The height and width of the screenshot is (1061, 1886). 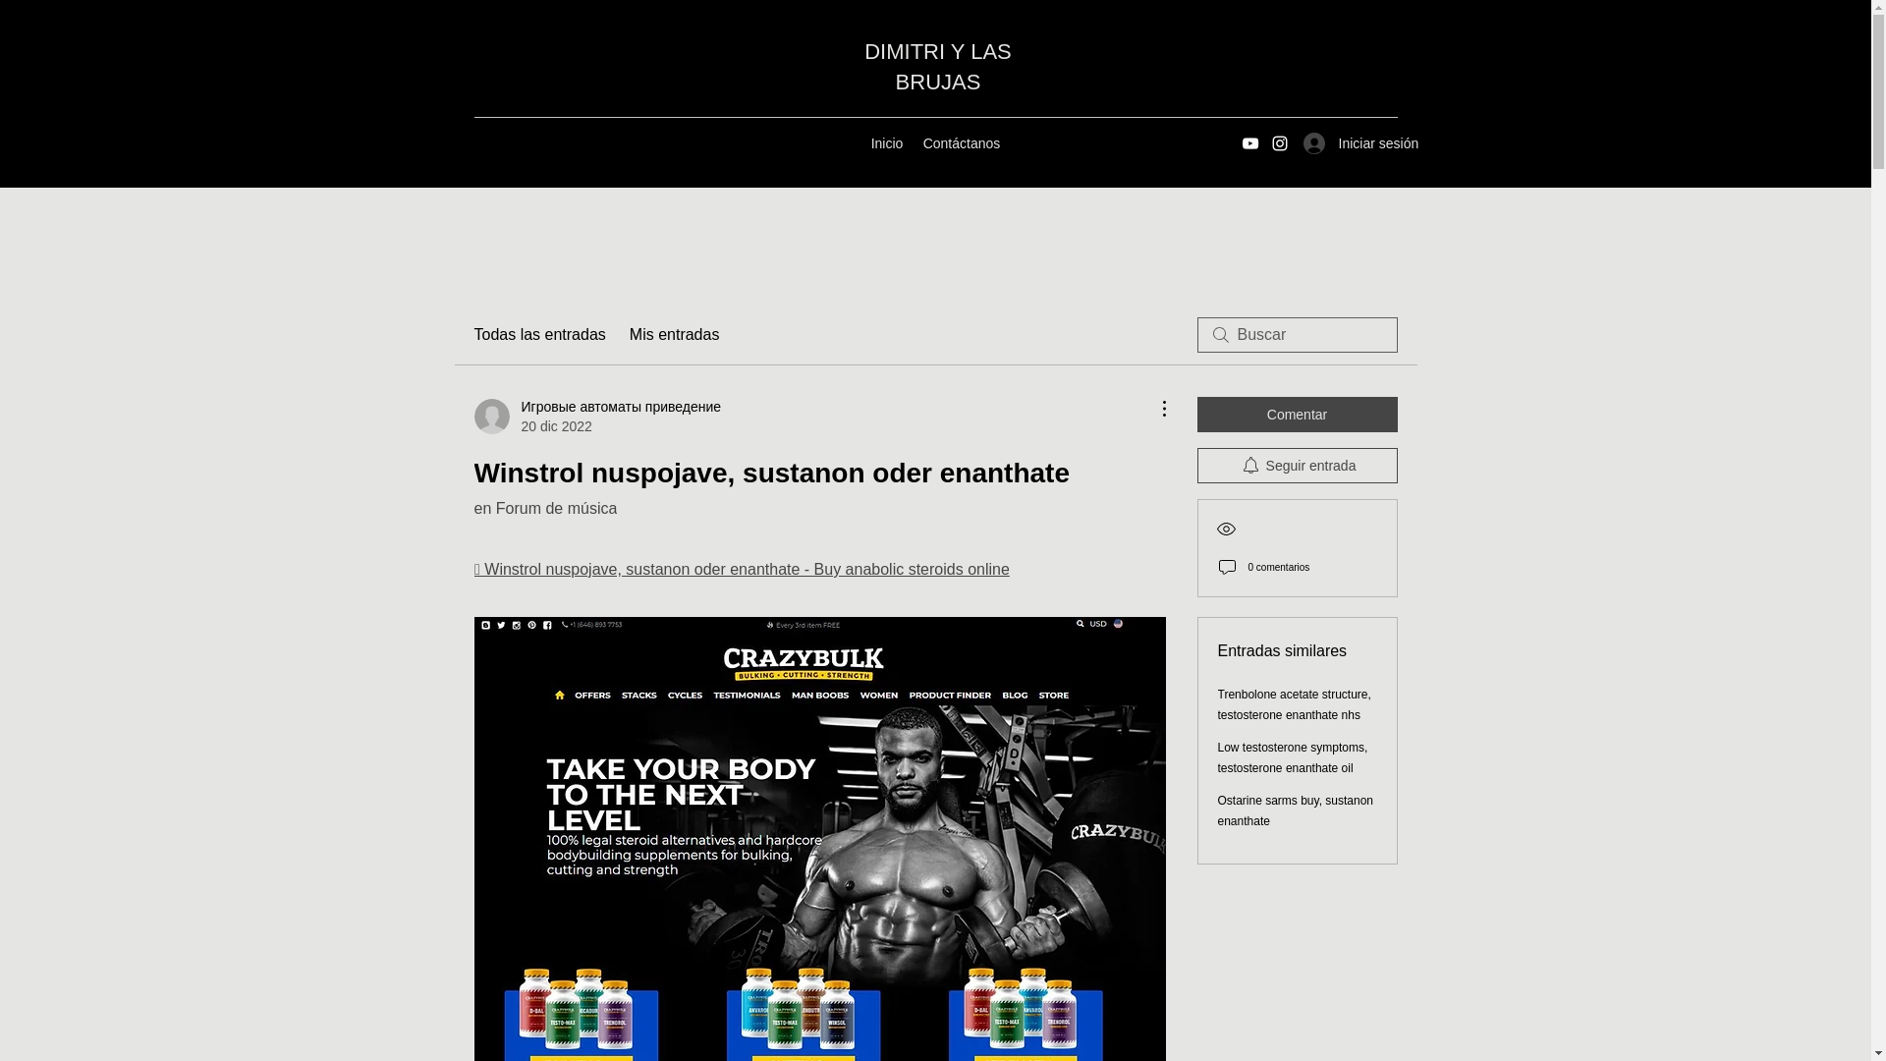 I want to click on Todas las entradas, so click(x=538, y=335).